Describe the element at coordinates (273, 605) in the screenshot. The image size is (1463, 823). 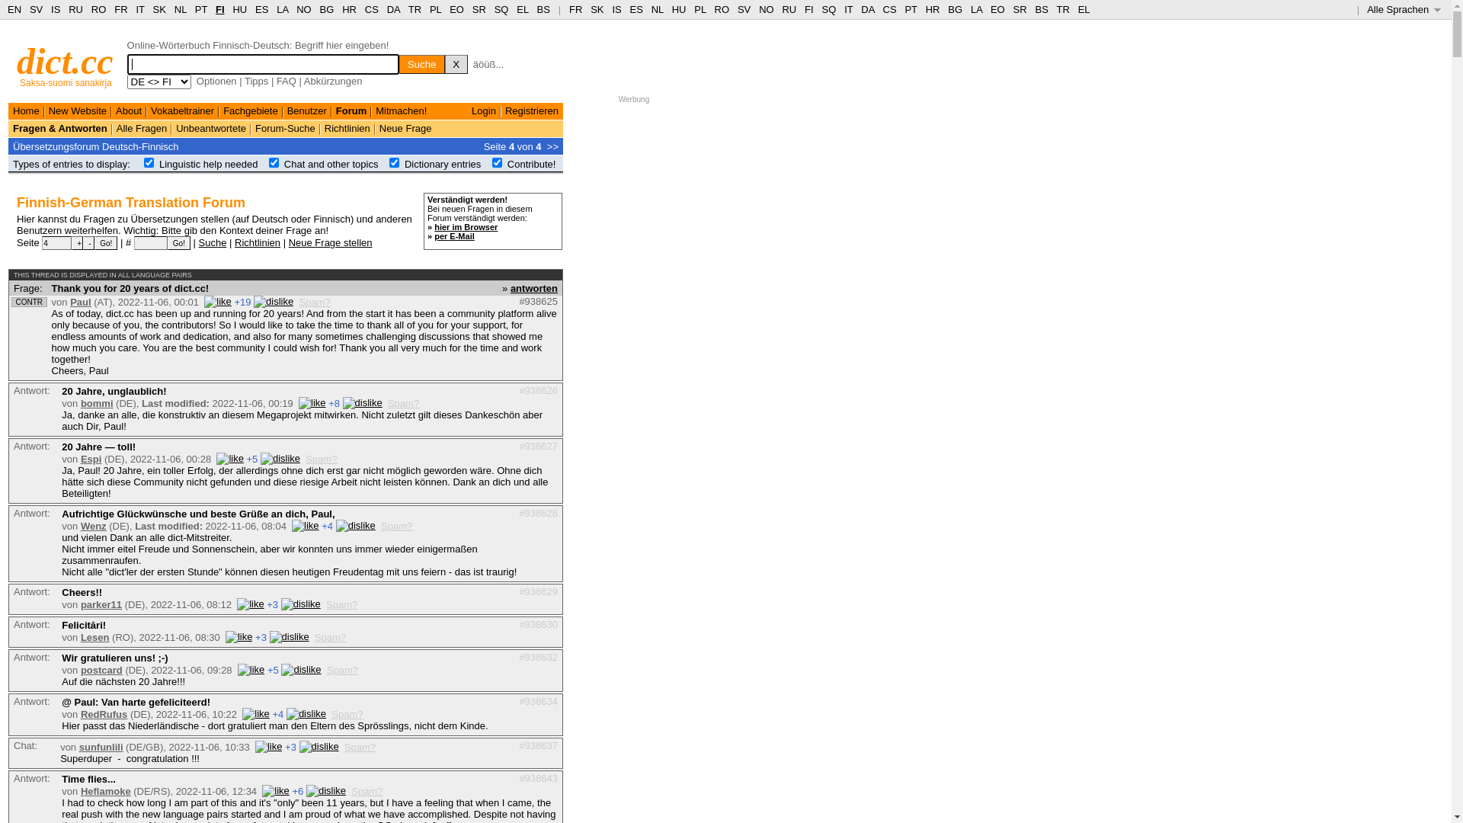
I see `+3` at that location.